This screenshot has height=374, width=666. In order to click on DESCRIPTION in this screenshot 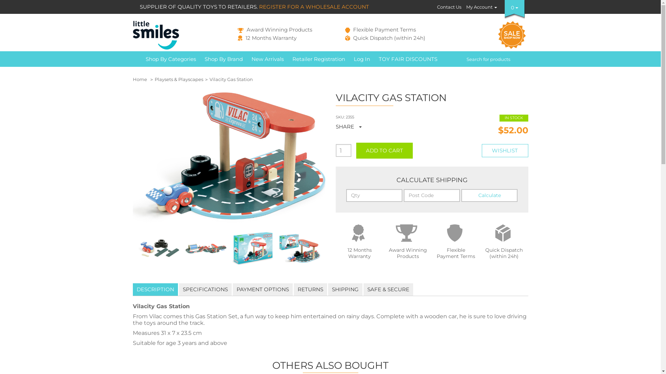, I will do `click(155, 290)`.